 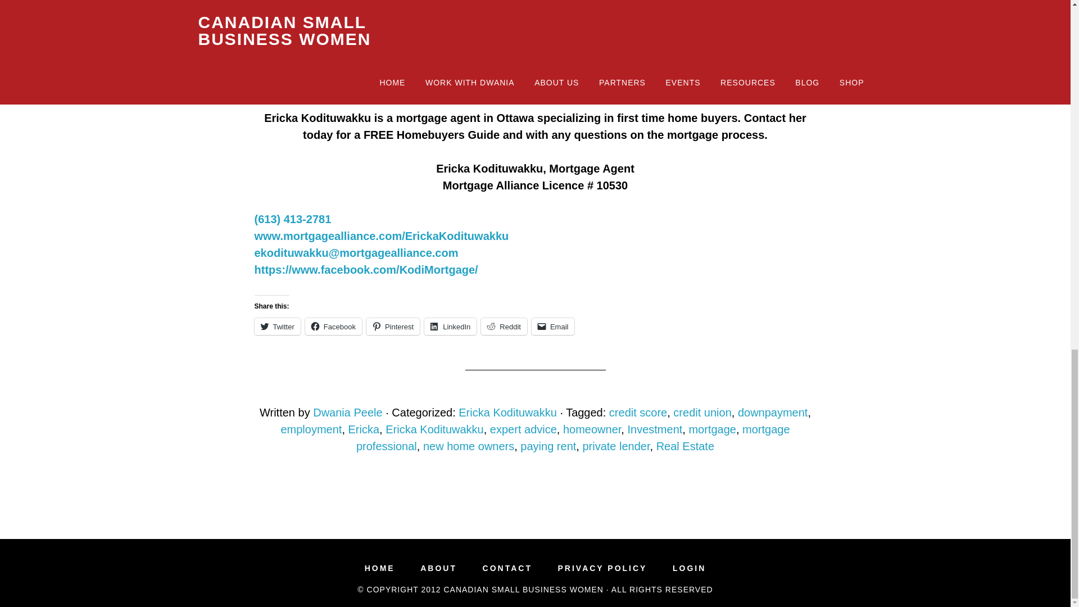 What do you see at coordinates (393, 326) in the screenshot?
I see `Pinterest` at bounding box center [393, 326].